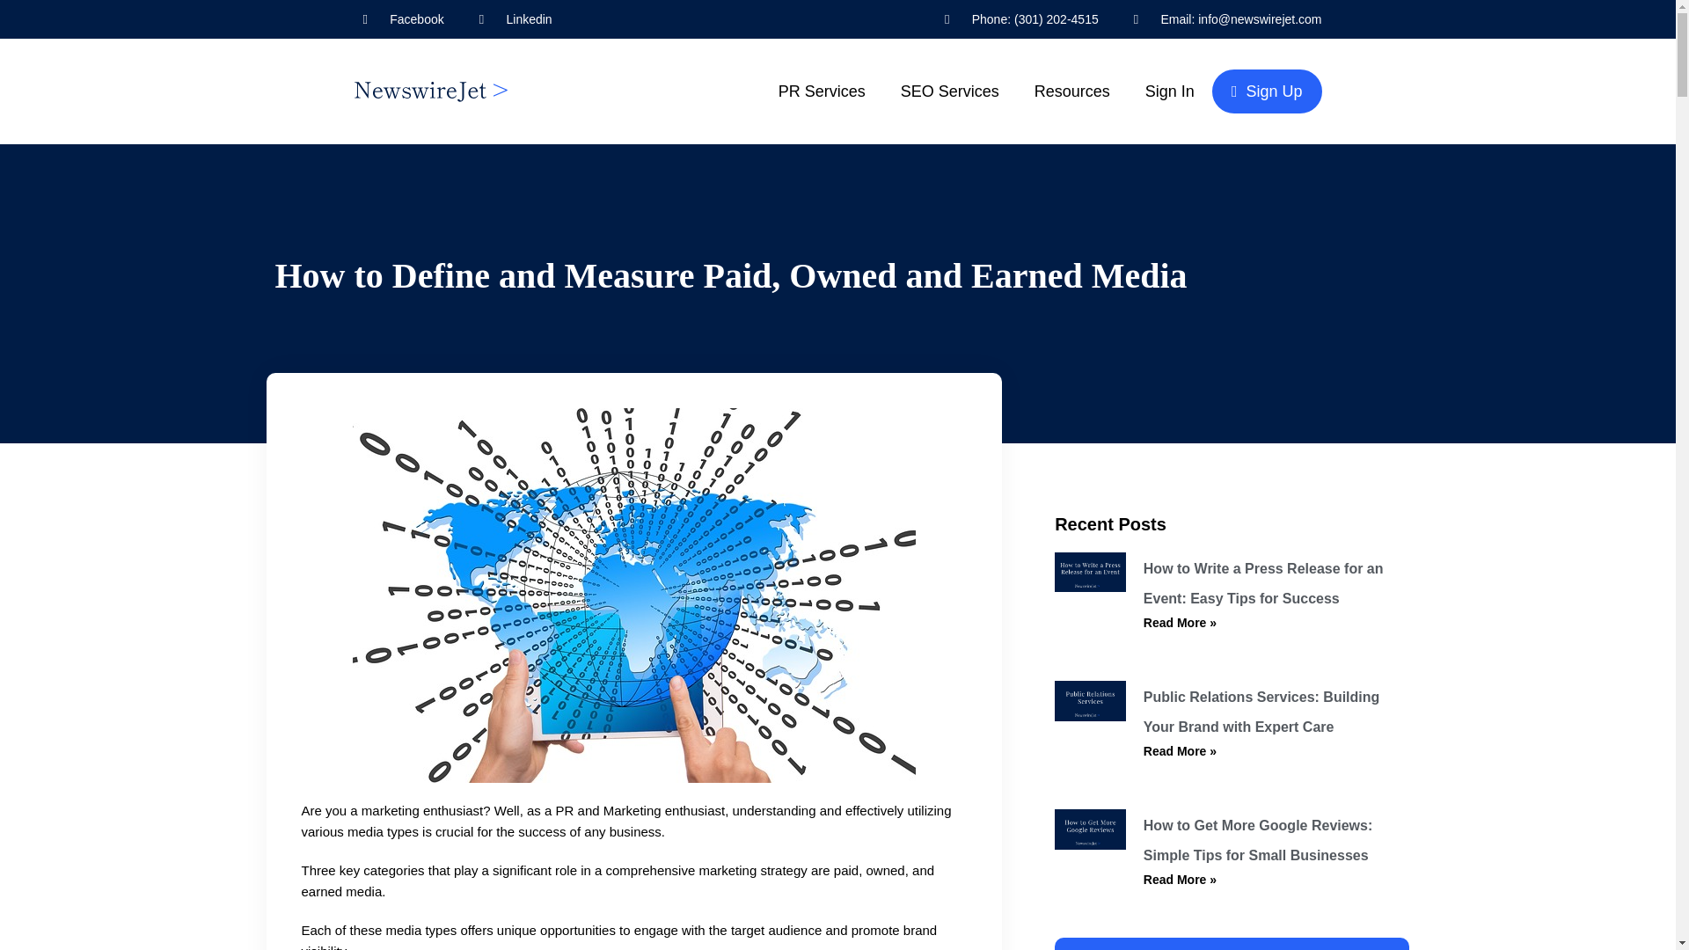 This screenshot has width=1689, height=950. I want to click on Sign Up, so click(1267, 91).